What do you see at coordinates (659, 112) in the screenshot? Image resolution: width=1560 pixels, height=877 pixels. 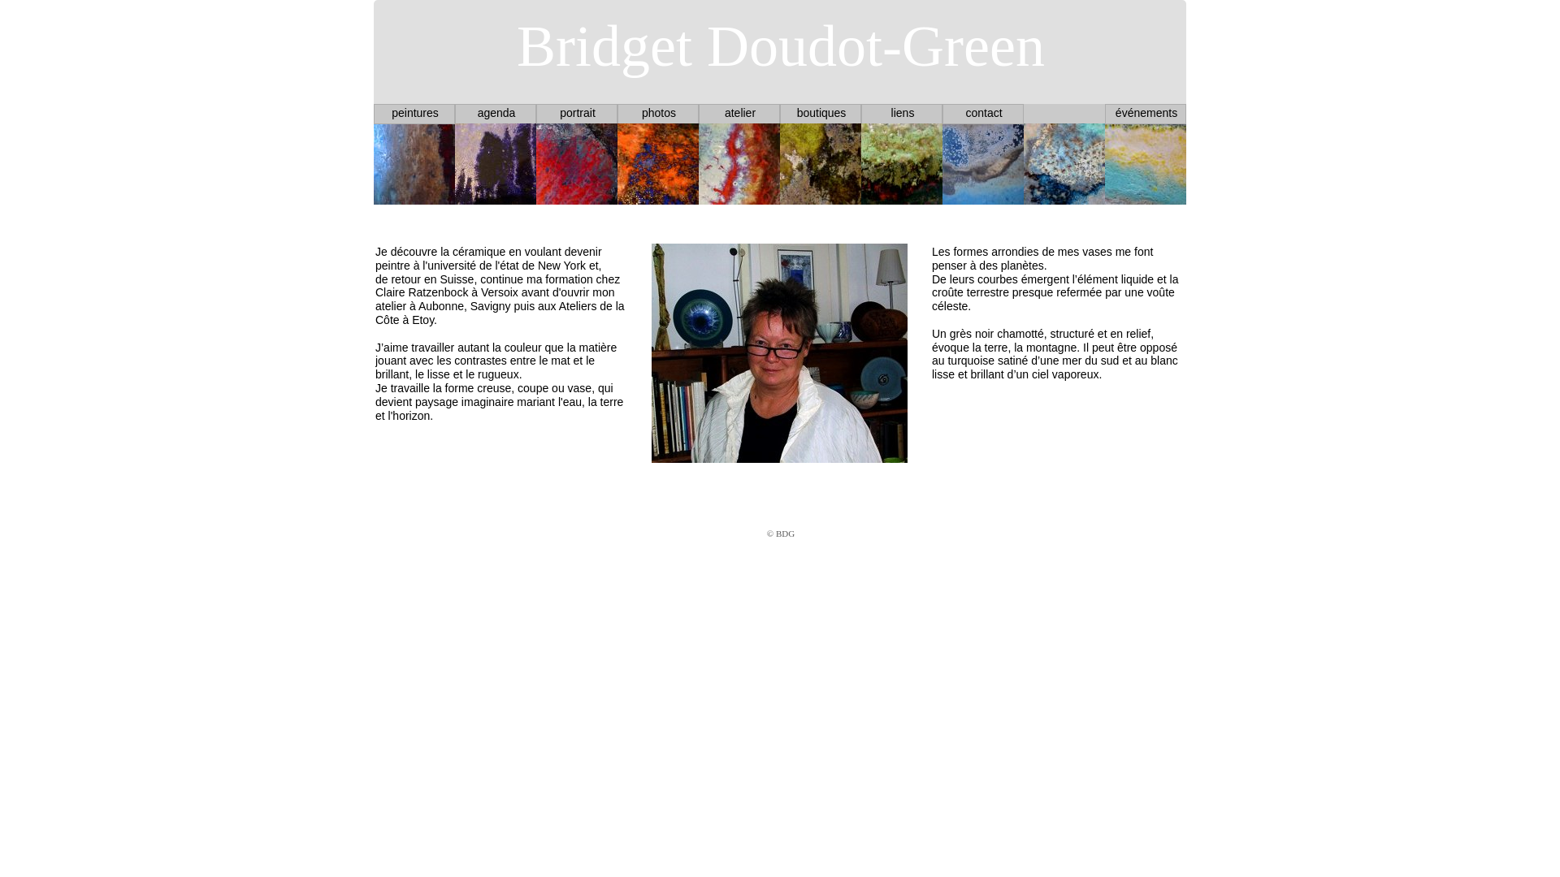 I see `photos` at bounding box center [659, 112].